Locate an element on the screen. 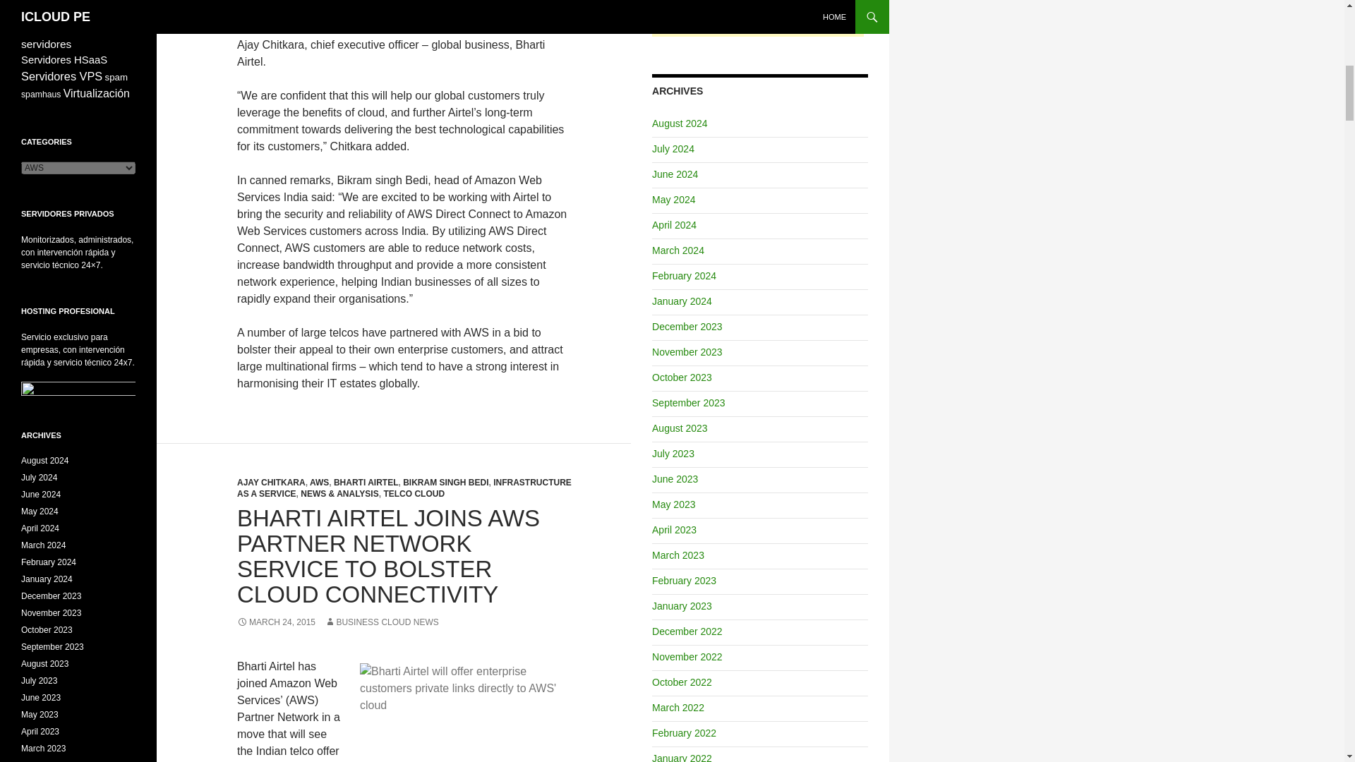 This screenshot has width=1355, height=762. BUSINESS CLOUD NEWS is located at coordinates (381, 622).